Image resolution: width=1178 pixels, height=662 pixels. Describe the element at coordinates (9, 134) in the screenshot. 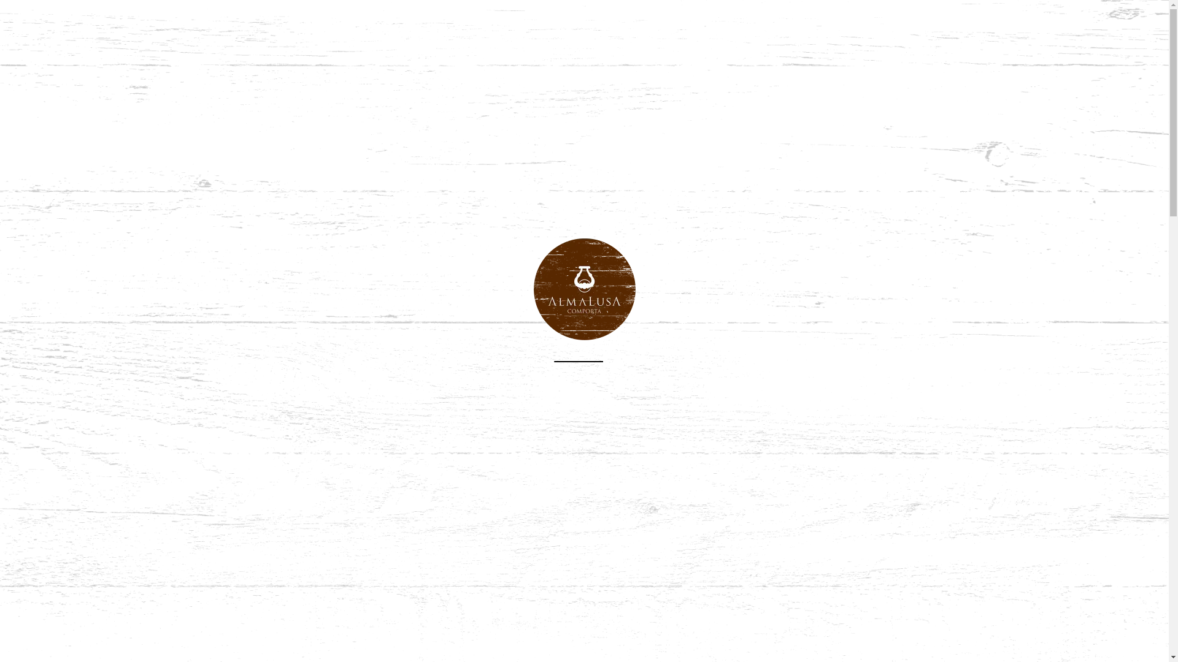

I see `ES` at that location.